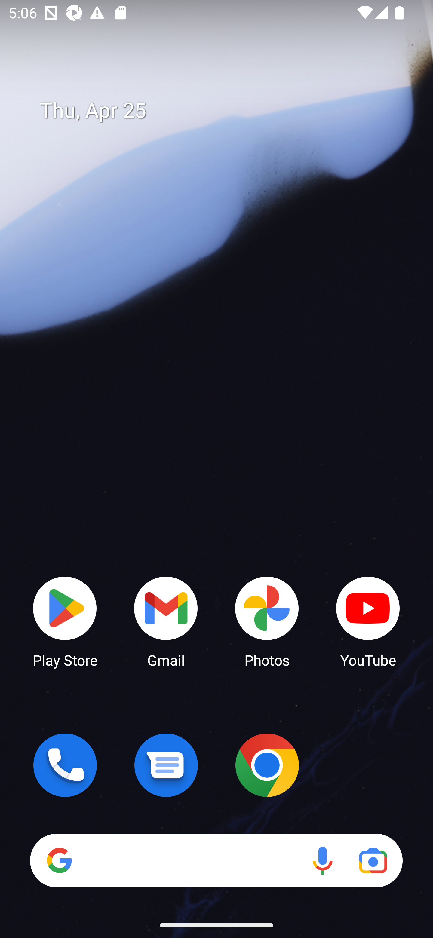 The image size is (433, 938). Describe the element at coordinates (225, 111) in the screenshot. I see `Thu, Apr 25` at that location.